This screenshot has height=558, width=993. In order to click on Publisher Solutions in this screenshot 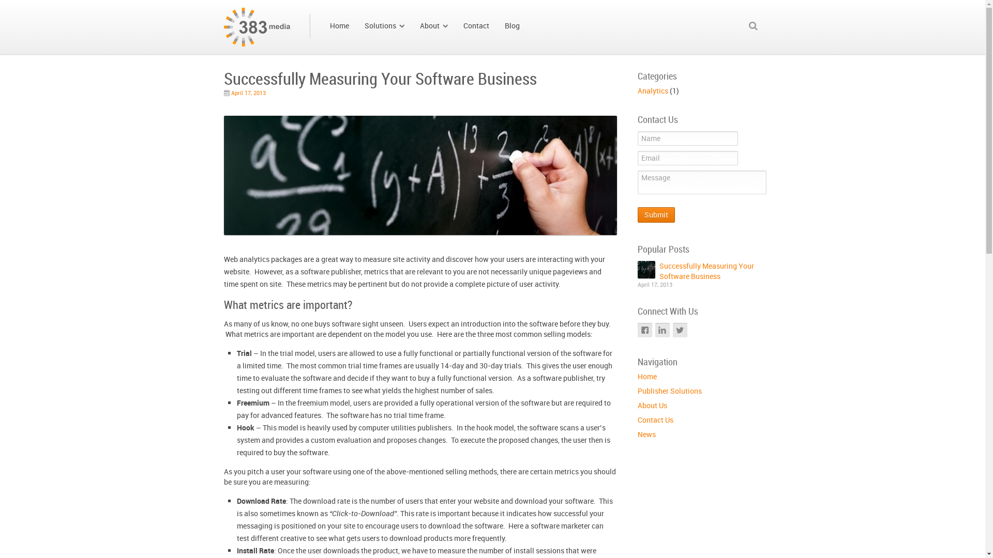, I will do `click(669, 391)`.